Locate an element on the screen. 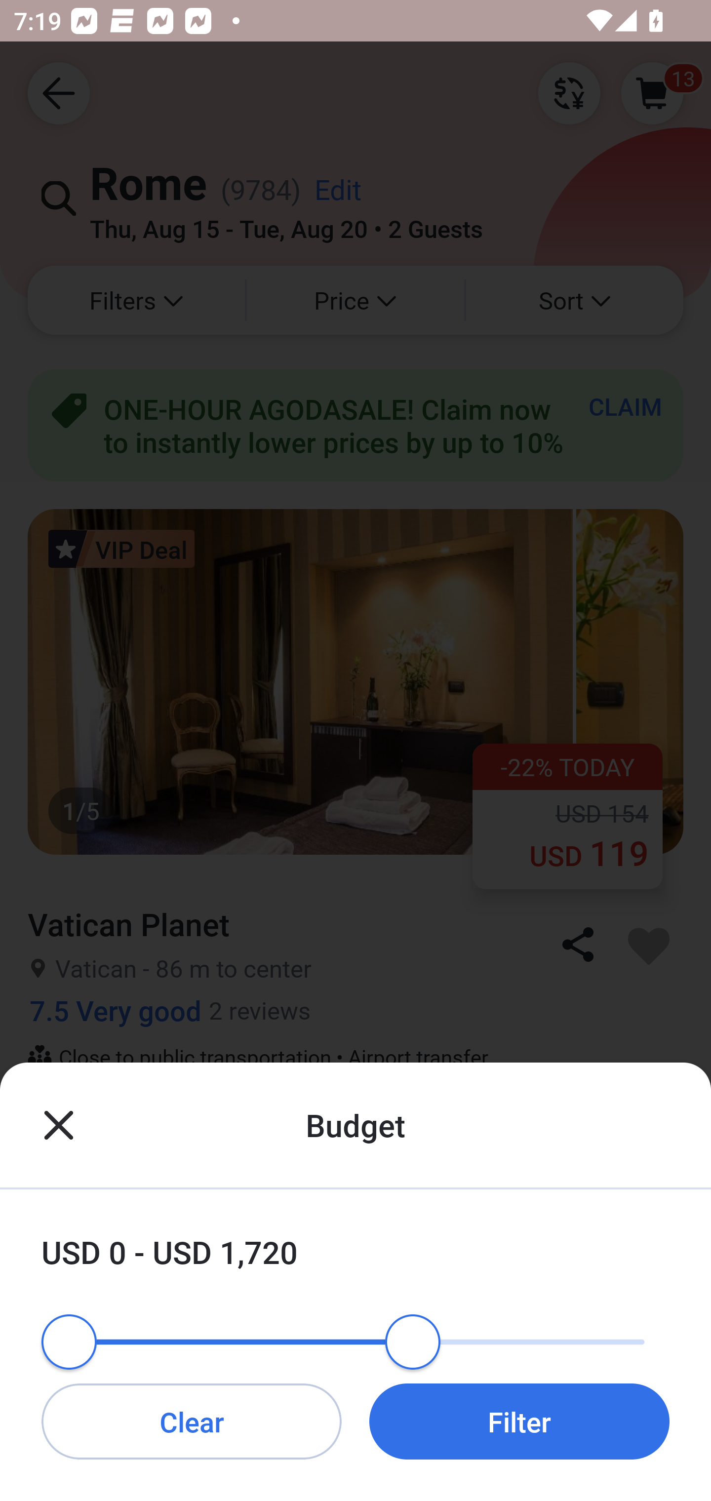  1/5 is located at coordinates (355, 1355).